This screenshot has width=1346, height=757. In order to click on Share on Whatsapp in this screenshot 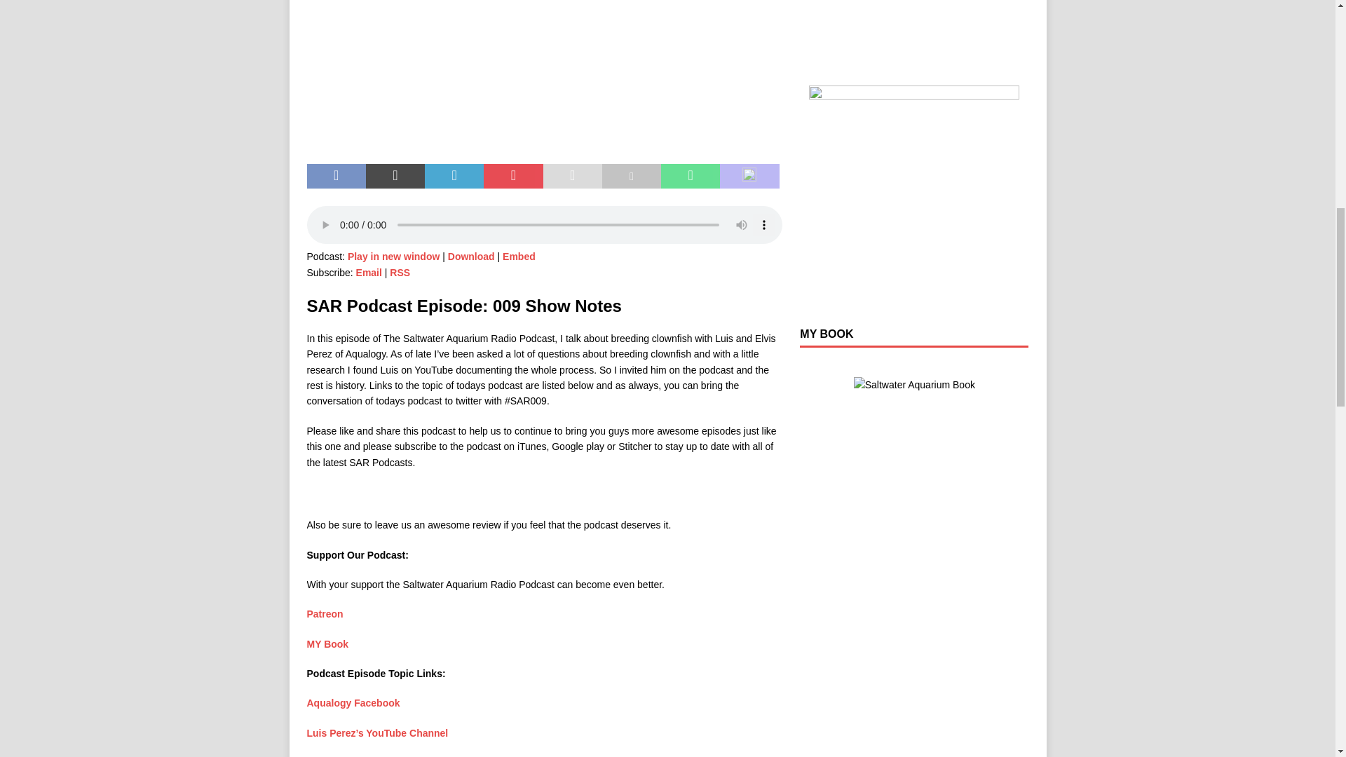, I will do `click(690, 177)`.